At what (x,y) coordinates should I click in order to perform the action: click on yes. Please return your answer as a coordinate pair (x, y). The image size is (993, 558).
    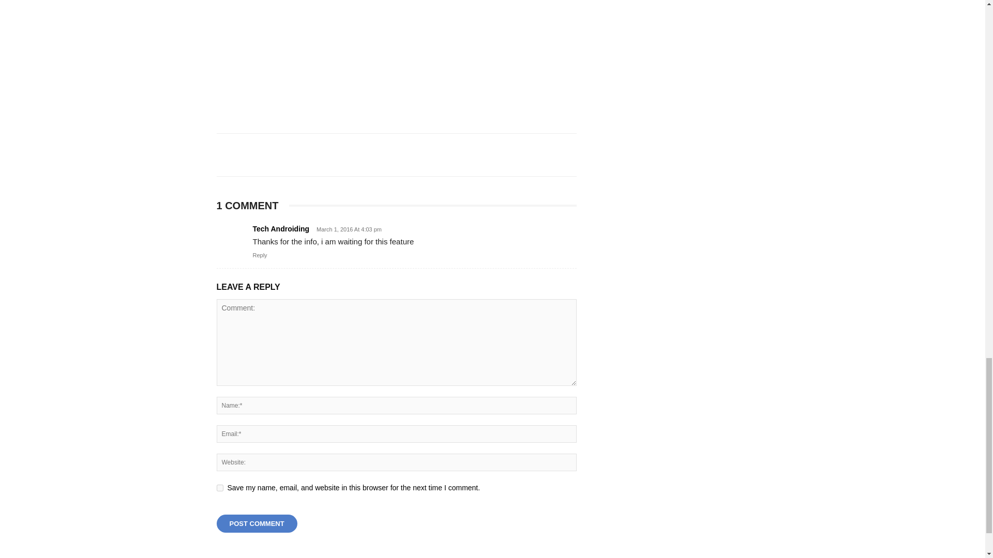
    Looking at the image, I should click on (219, 488).